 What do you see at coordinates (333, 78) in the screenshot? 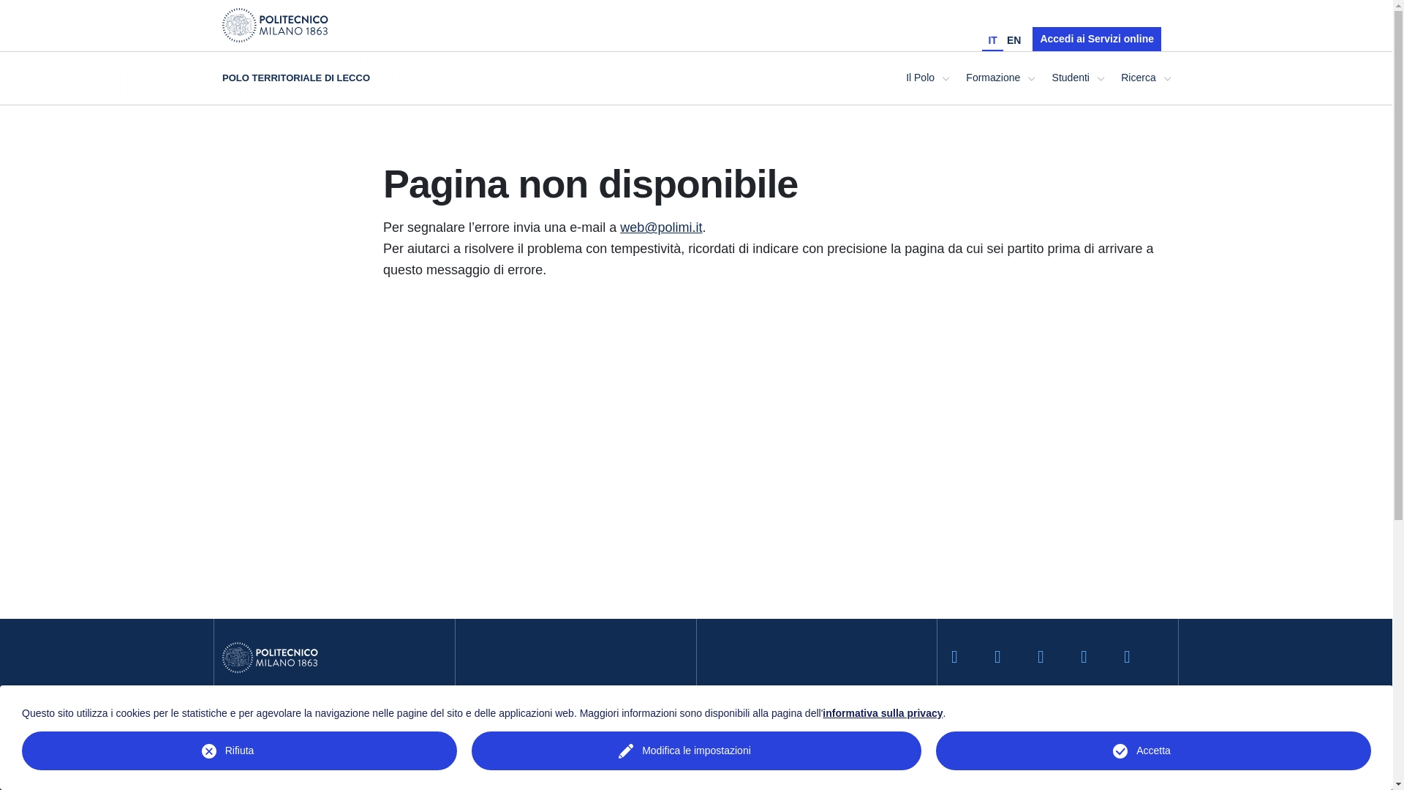
I see `Polo Territoriale di Lecco ` at bounding box center [333, 78].